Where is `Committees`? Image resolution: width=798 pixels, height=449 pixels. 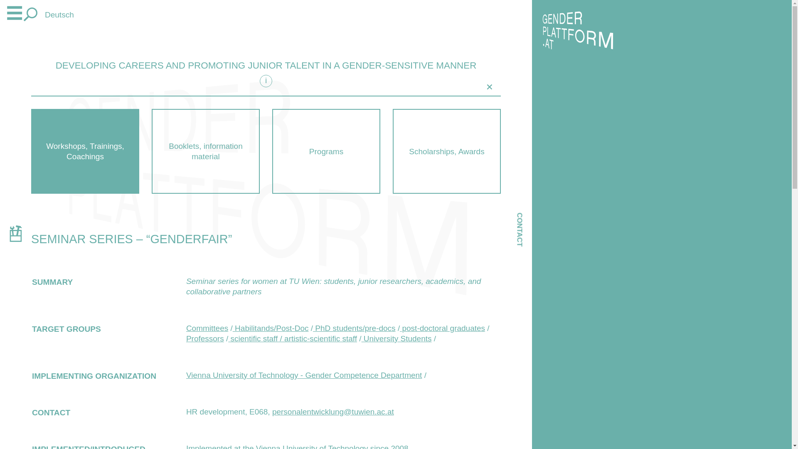 Committees is located at coordinates (207, 328).